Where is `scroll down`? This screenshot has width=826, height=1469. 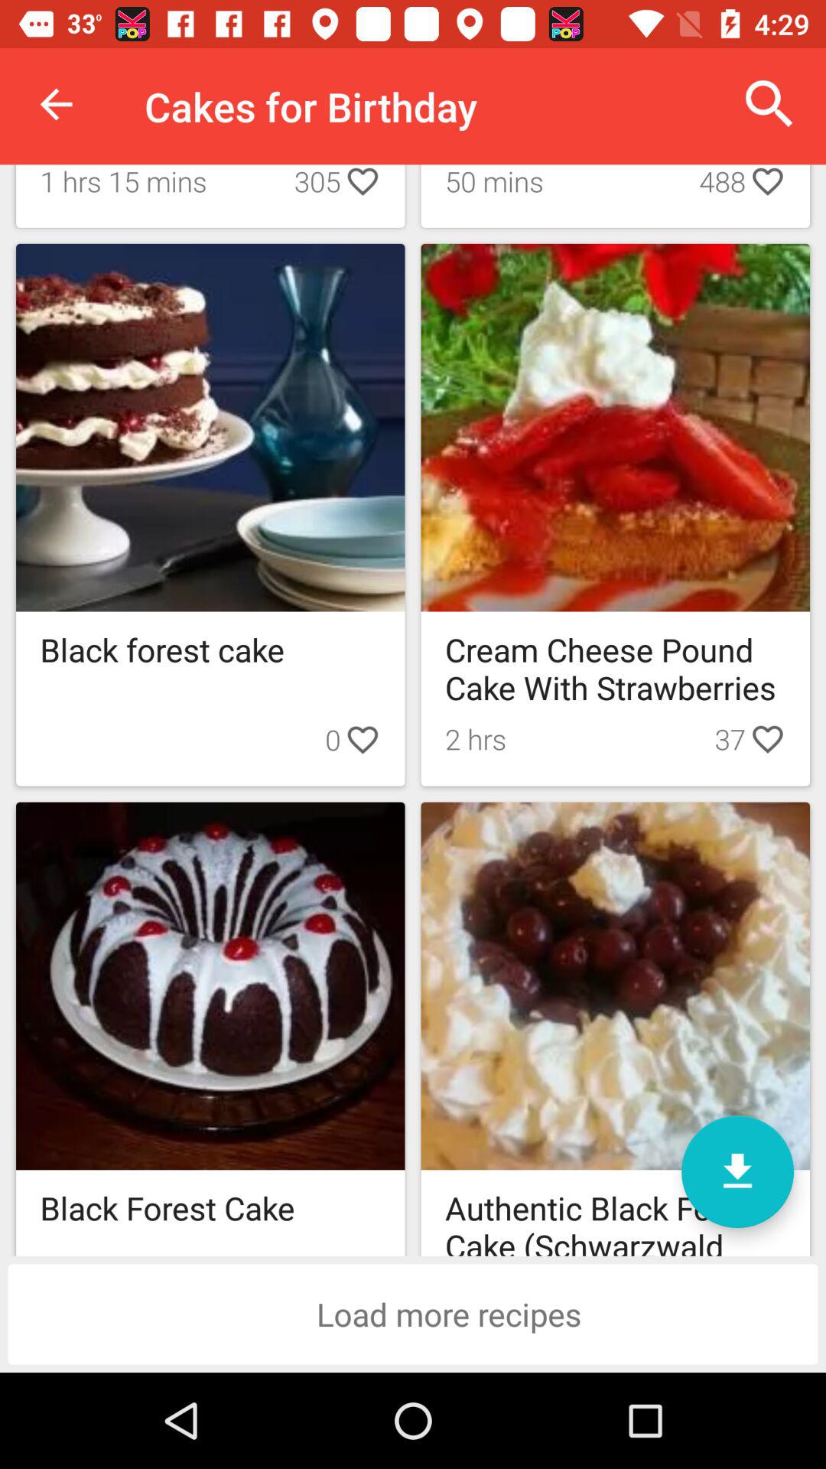 scroll down is located at coordinates (737, 1172).